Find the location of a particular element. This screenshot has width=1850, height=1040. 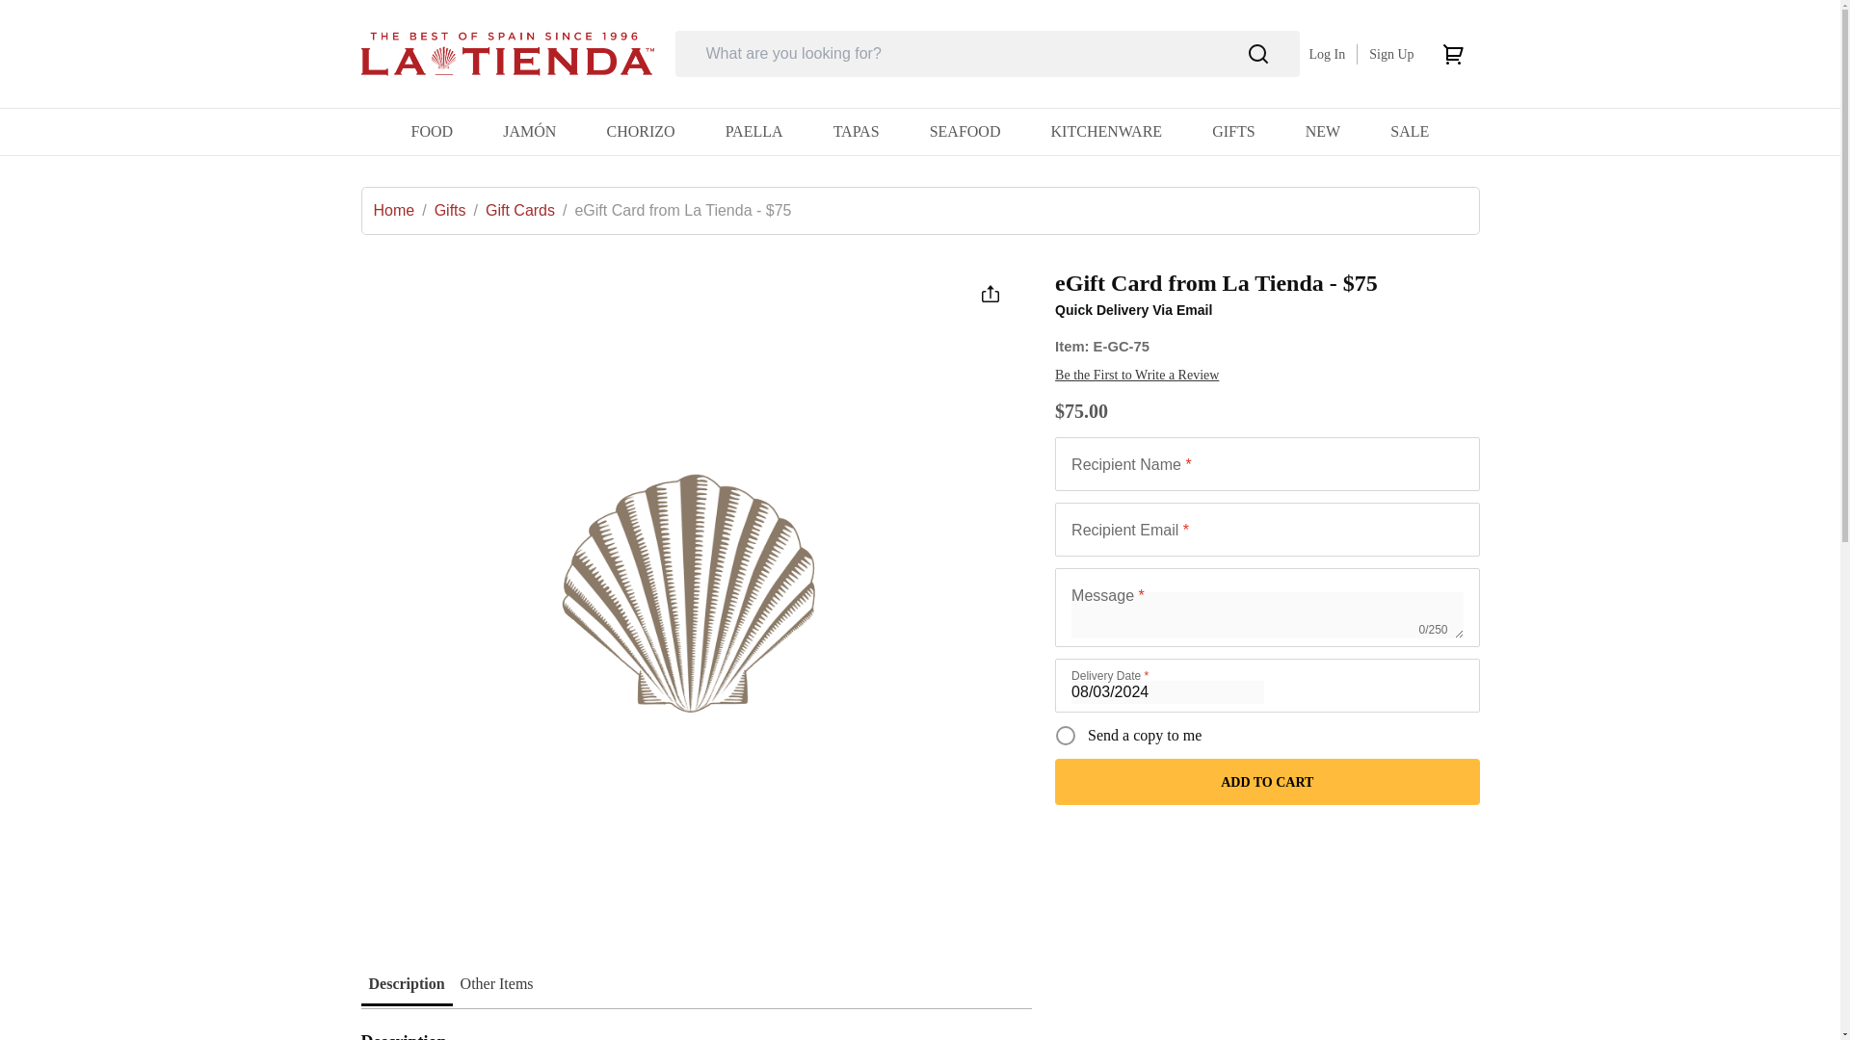

Sign Up is located at coordinates (1390, 52).